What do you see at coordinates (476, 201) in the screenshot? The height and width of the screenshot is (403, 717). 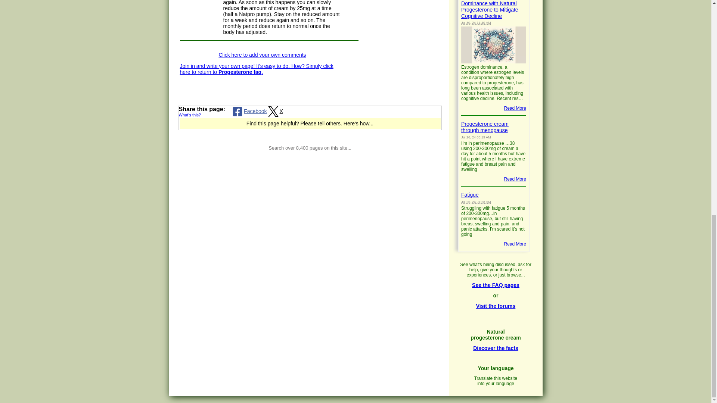 I see `2024-07-26T01:28:12-0400` at bounding box center [476, 201].